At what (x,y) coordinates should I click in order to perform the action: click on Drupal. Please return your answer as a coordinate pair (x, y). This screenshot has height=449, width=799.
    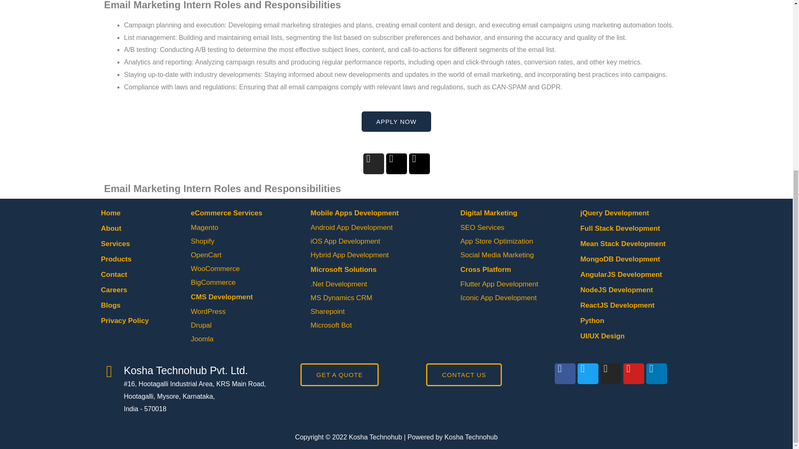
    Looking at the image, I should click on (201, 325).